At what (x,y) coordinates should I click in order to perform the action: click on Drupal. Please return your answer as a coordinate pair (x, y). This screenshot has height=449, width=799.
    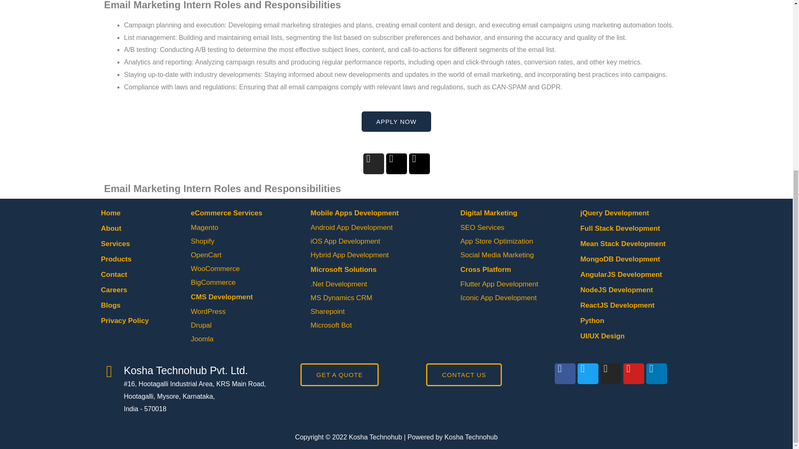
    Looking at the image, I should click on (201, 325).